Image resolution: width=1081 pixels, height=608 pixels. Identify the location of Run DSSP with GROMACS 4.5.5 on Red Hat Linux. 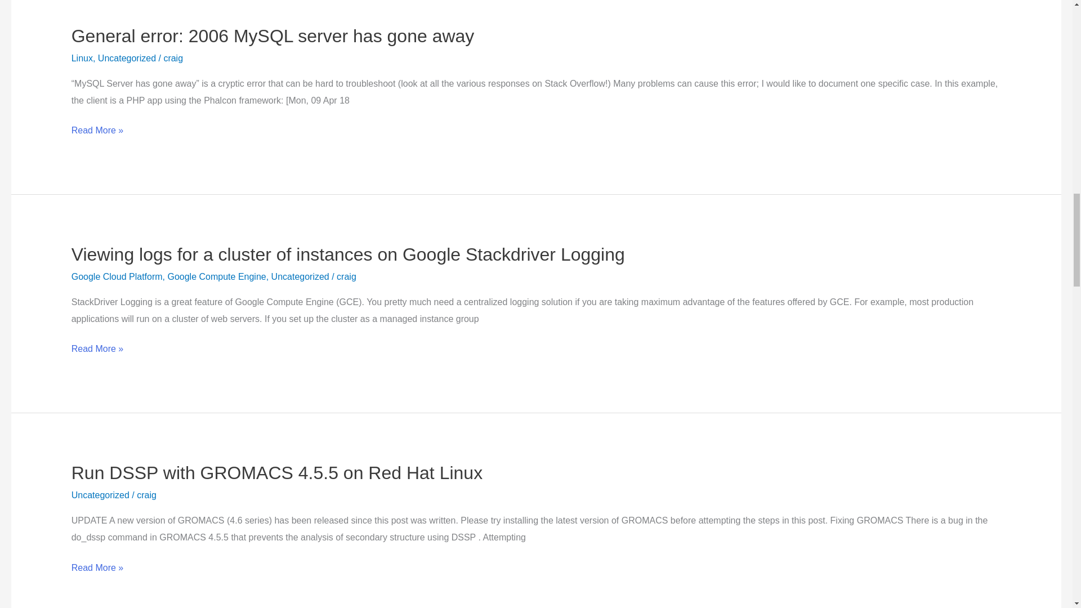
(276, 472).